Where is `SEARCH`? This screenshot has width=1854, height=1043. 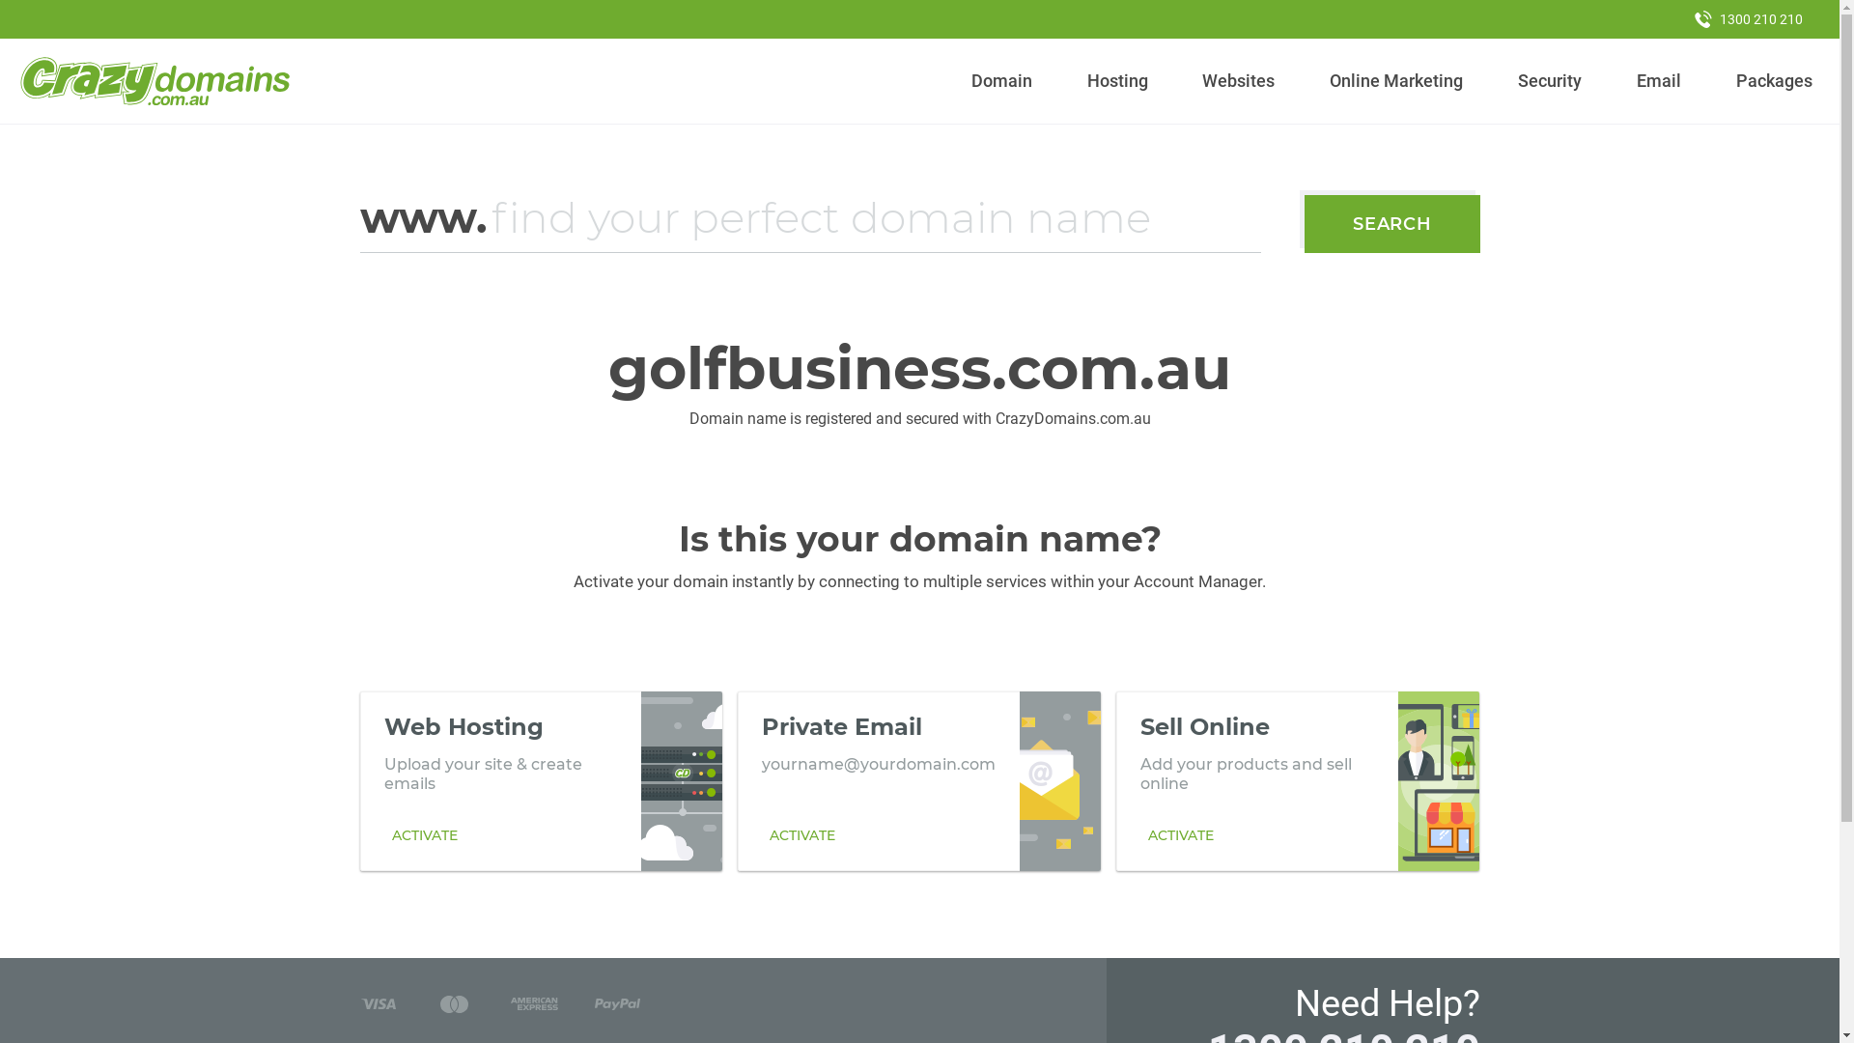
SEARCH is located at coordinates (1392, 224).